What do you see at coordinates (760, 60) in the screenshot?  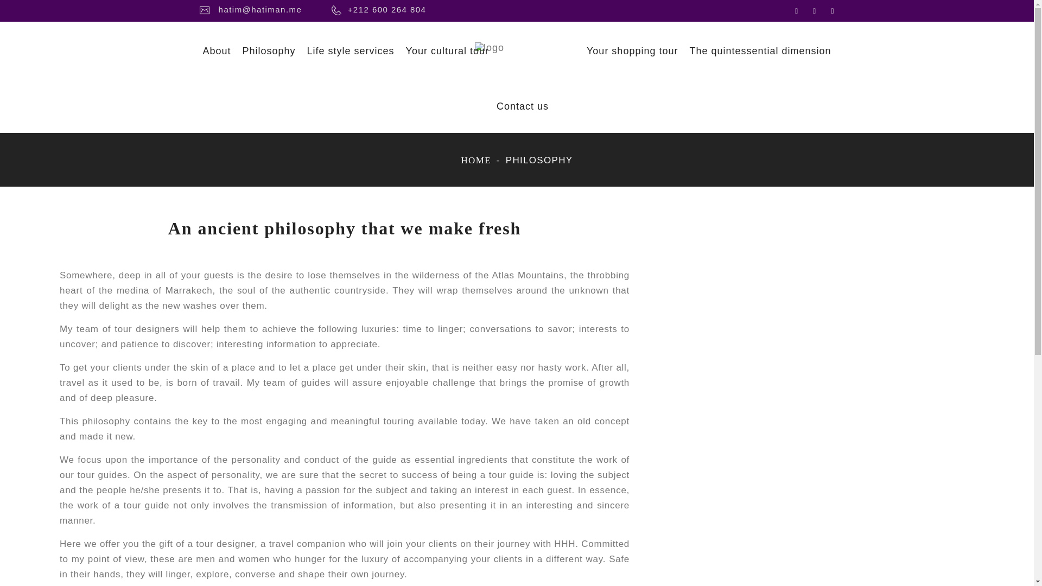 I see `The quintessential dimension` at bounding box center [760, 60].